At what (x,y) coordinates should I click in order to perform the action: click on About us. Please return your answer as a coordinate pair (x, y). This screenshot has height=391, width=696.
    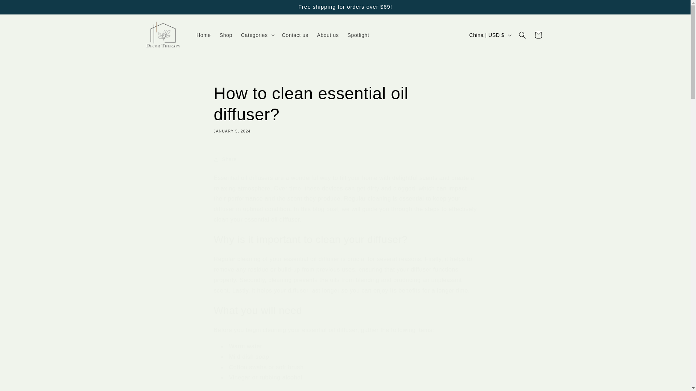
    Looking at the image, I should click on (225, 35).